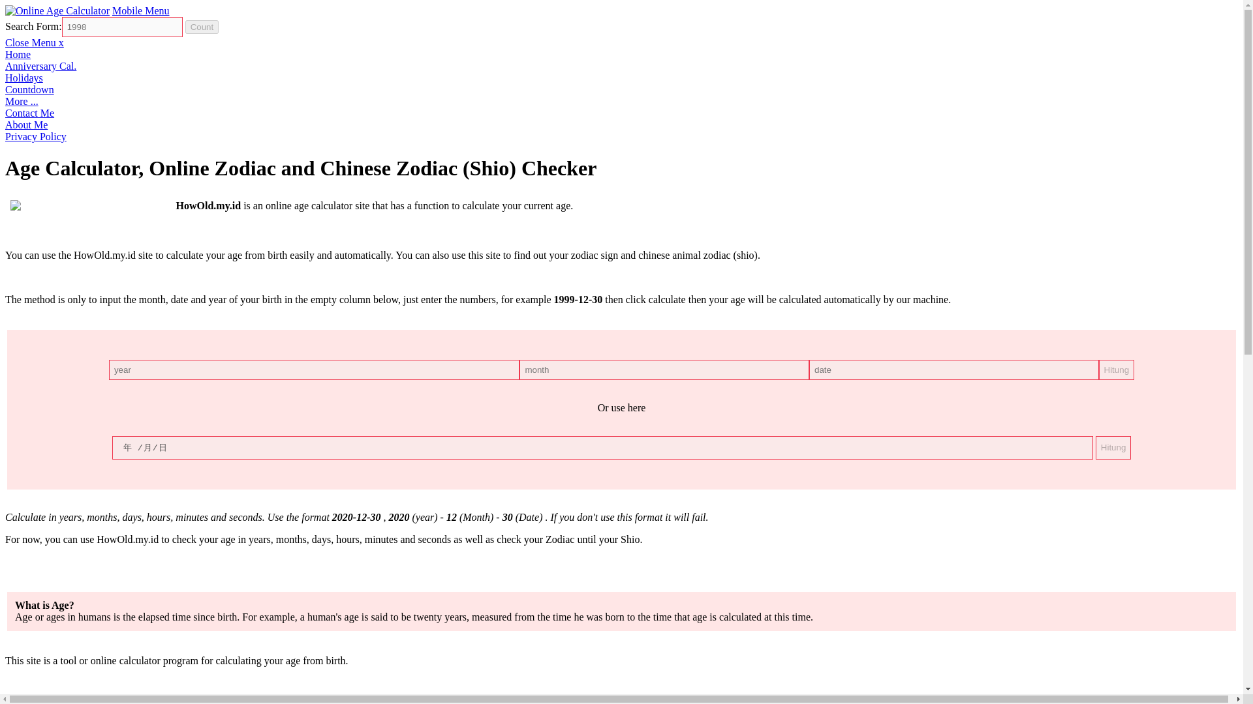 The height and width of the screenshot is (704, 1253). What do you see at coordinates (57, 10) in the screenshot?
I see `Online Age Calculator` at bounding box center [57, 10].